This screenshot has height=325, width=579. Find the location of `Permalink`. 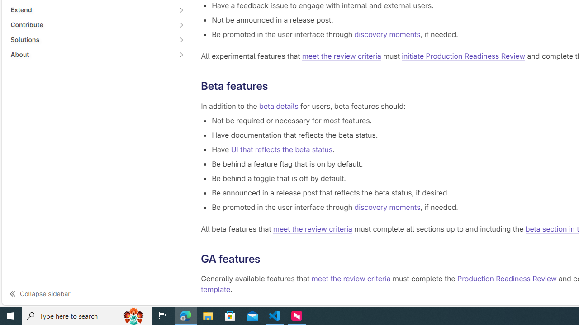

Permalink is located at coordinates (267, 259).